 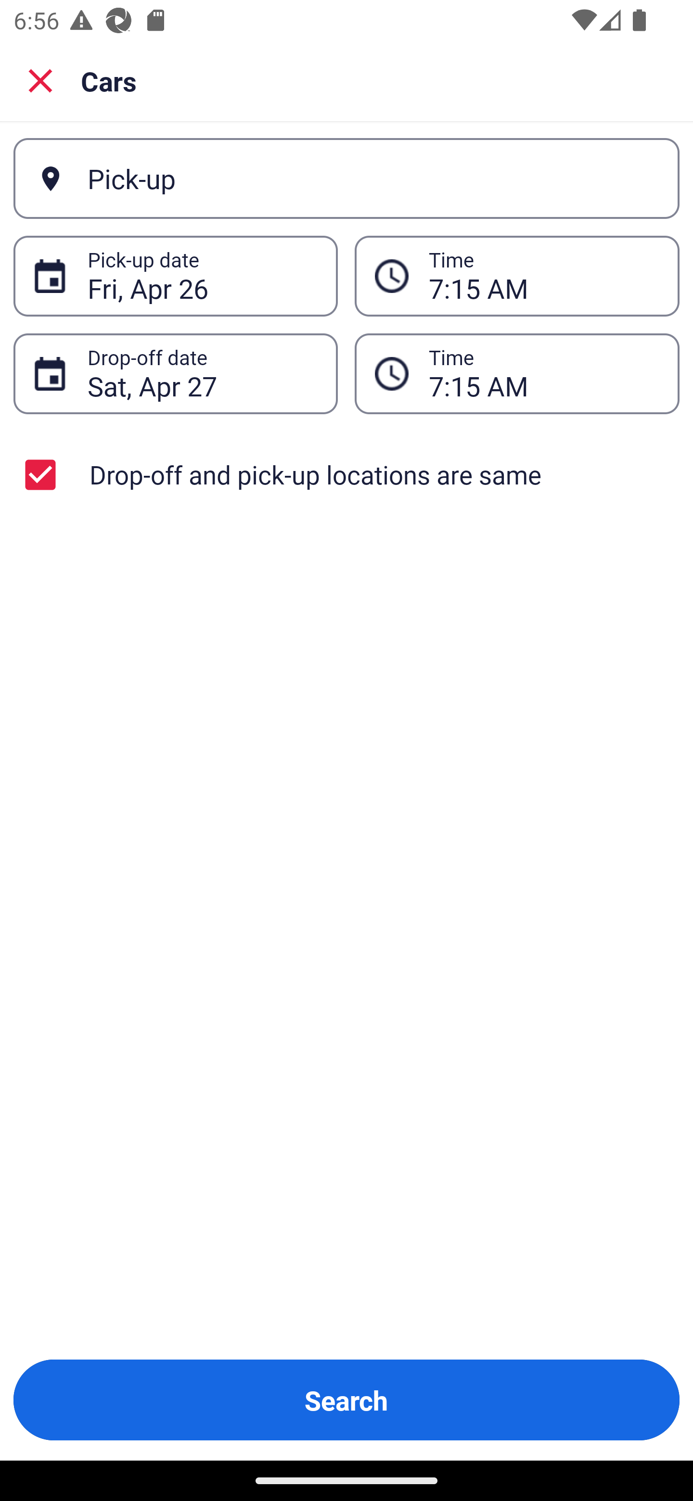 I want to click on Sat, Apr 27 Drop-off date, so click(x=175, y=373).